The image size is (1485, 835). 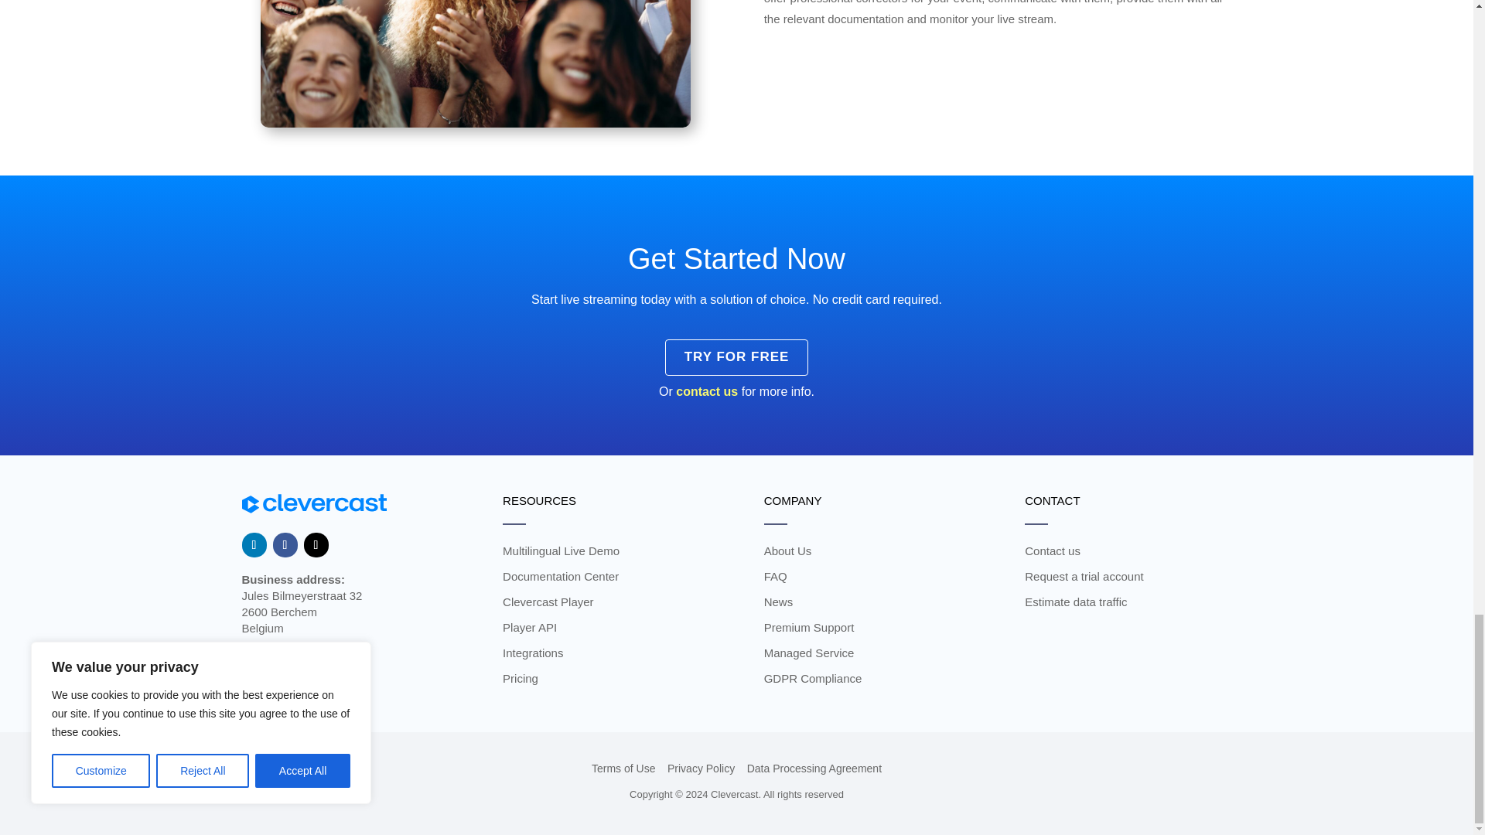 What do you see at coordinates (253, 545) in the screenshot?
I see `Follow on LinkedIn` at bounding box center [253, 545].